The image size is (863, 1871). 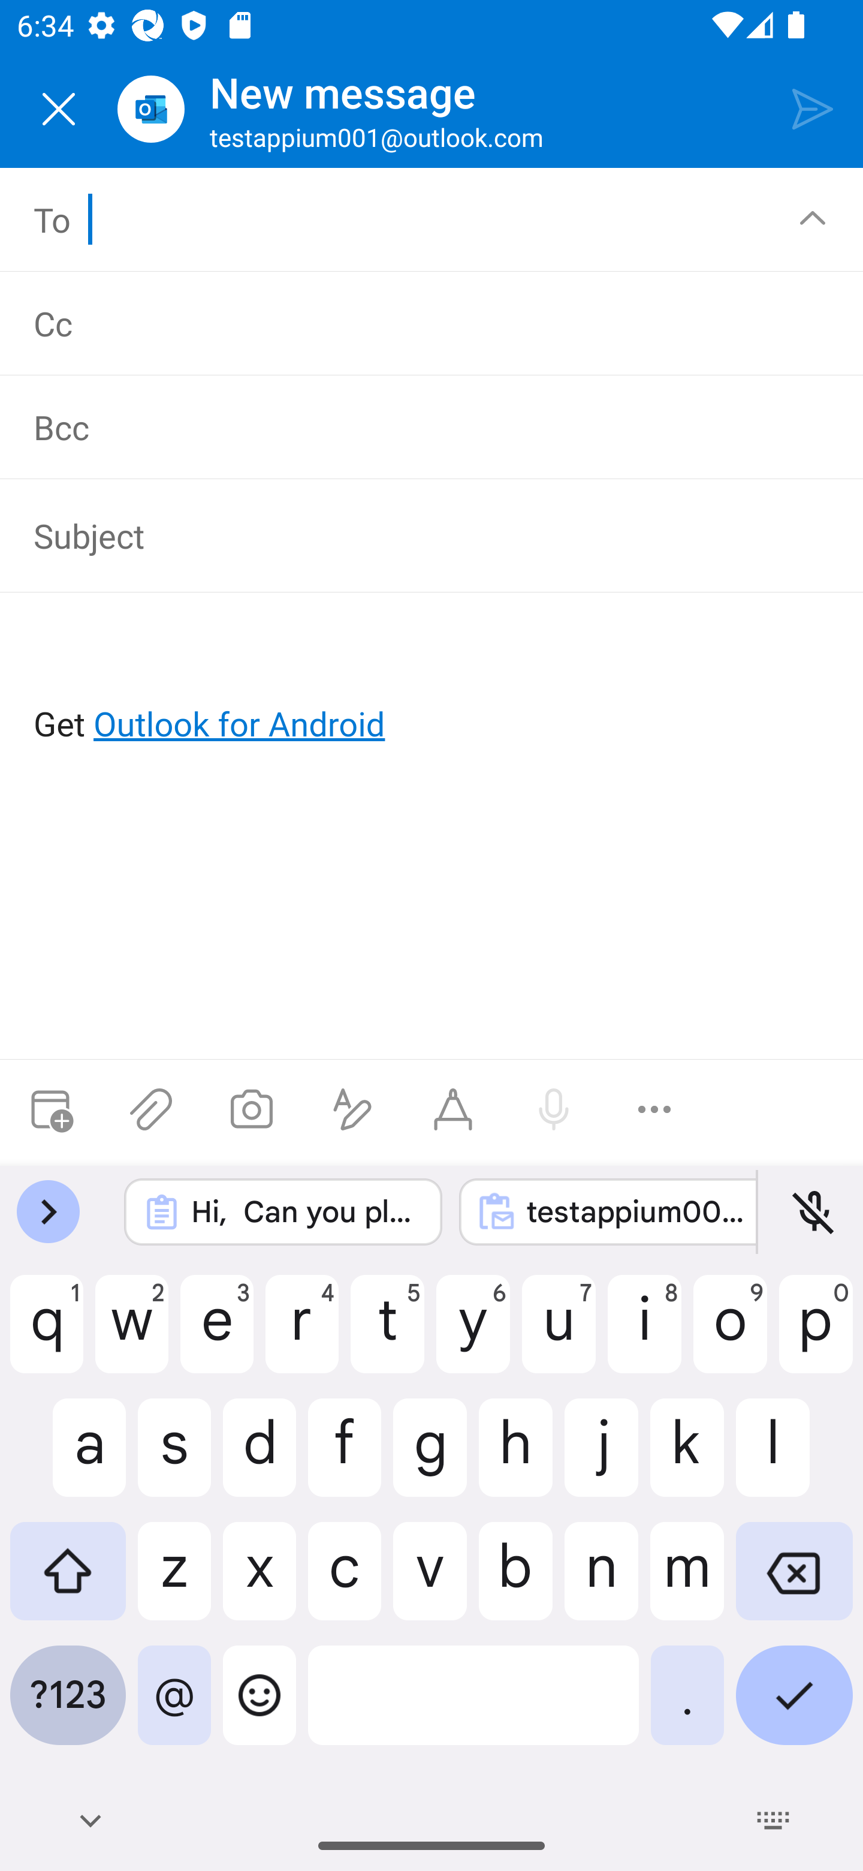 I want to click on Attach files, so click(x=151, y=1109).